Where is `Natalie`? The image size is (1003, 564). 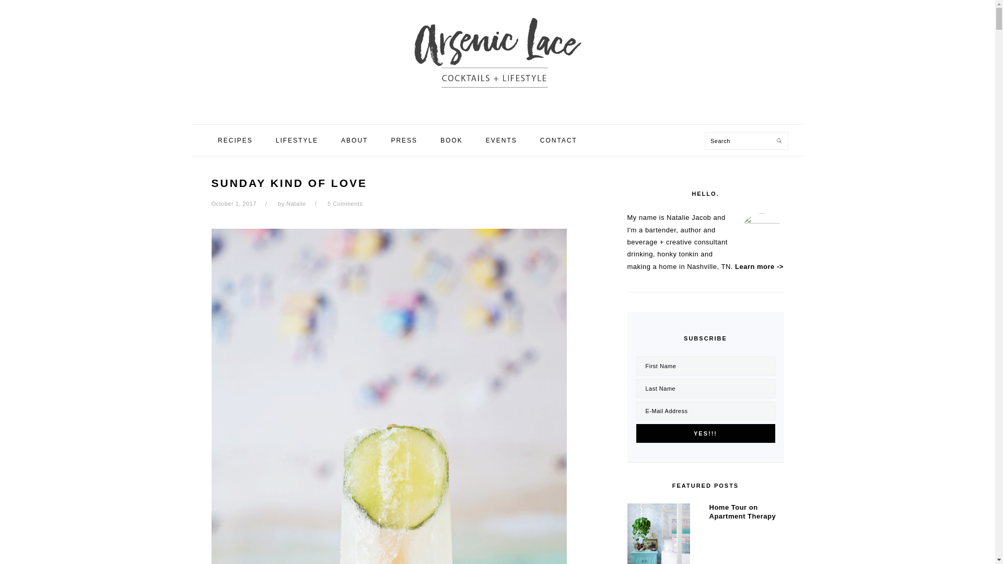
Natalie is located at coordinates (296, 204).